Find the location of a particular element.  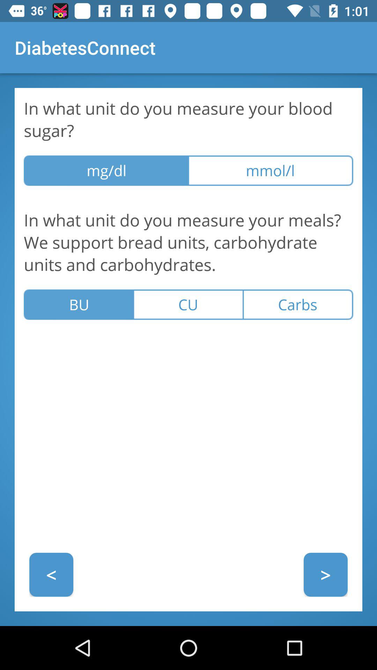

scroll until the mg/dl is located at coordinates (106, 170).